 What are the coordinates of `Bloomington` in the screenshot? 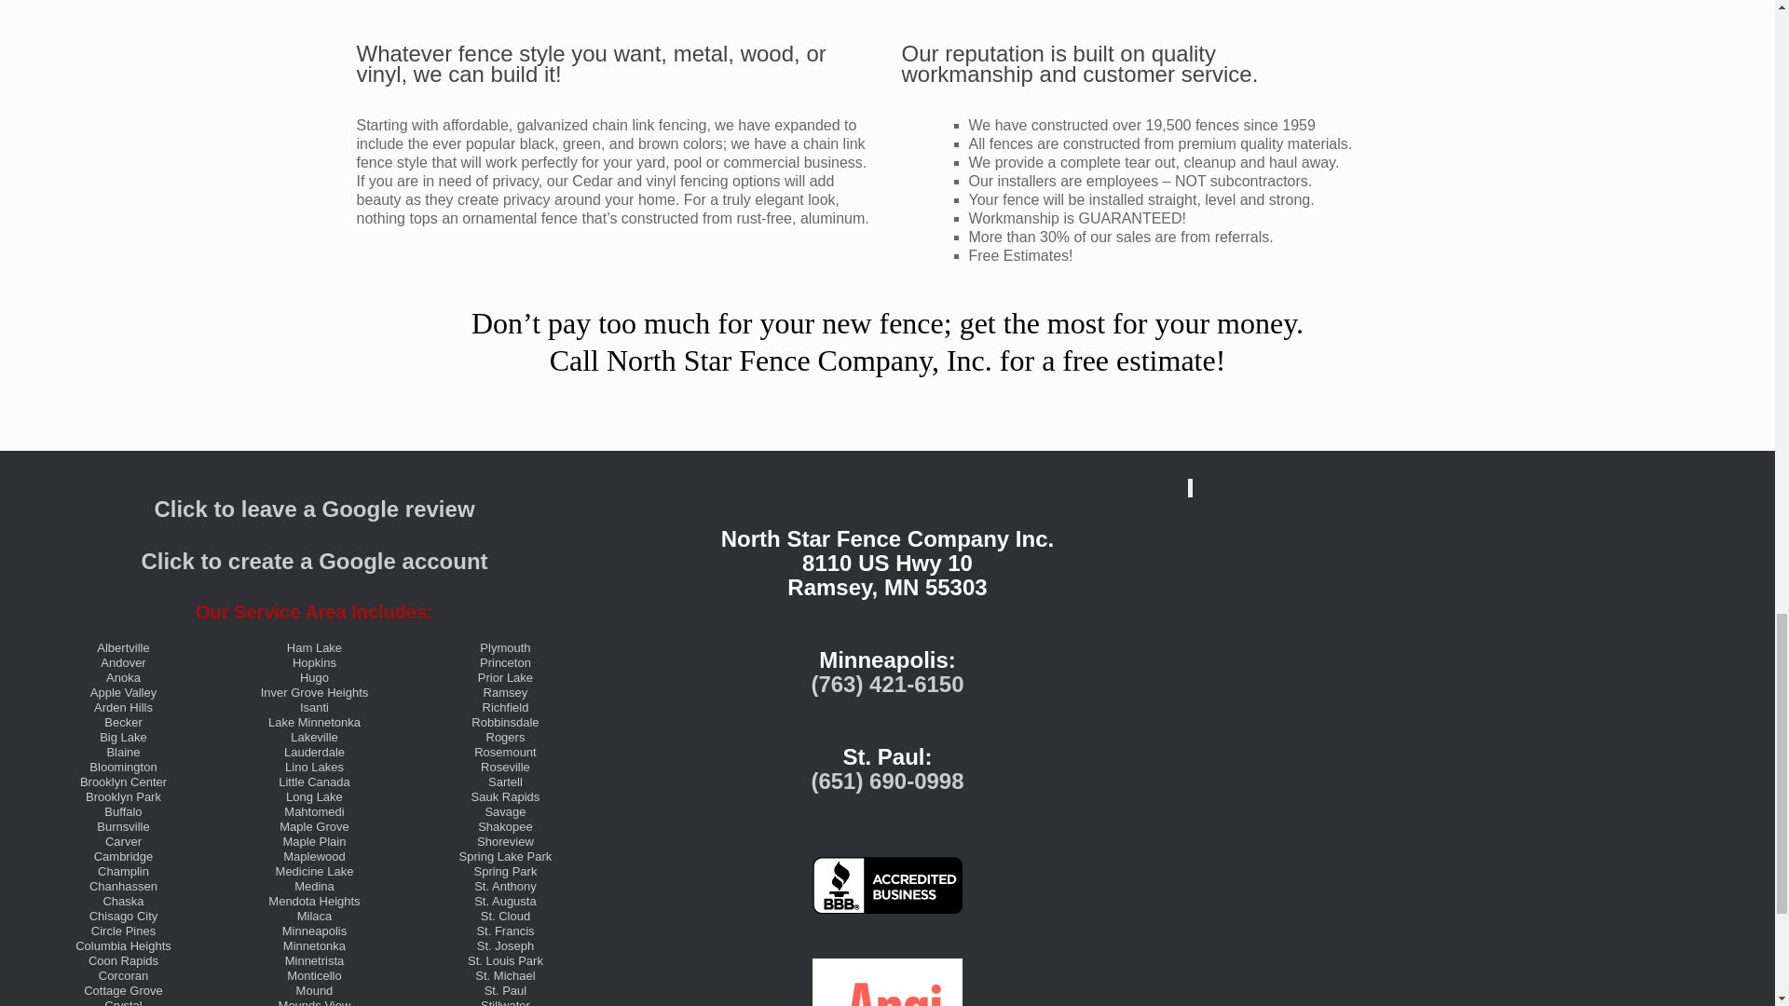 It's located at (123, 767).